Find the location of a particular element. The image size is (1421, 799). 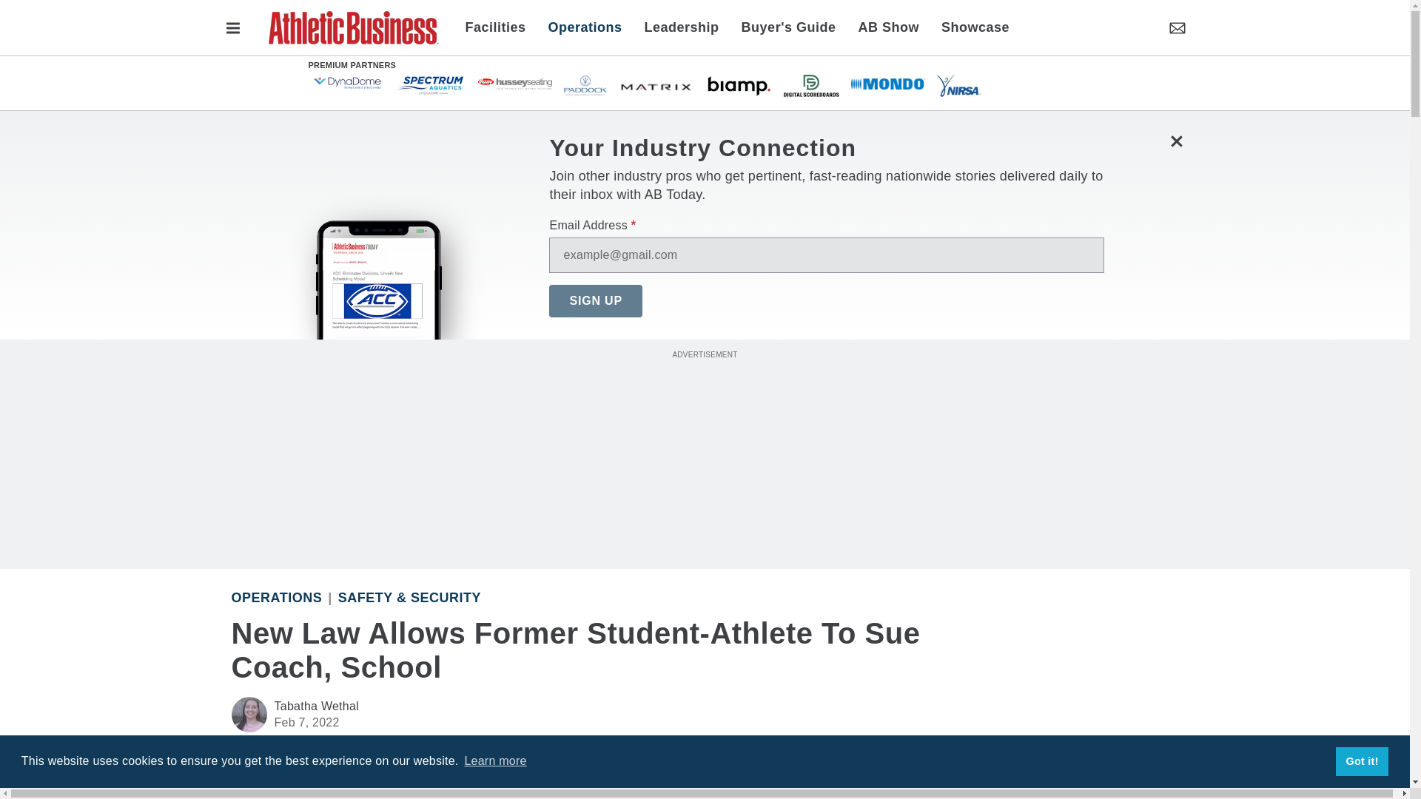

Matrix Fitness is located at coordinates (657, 84).